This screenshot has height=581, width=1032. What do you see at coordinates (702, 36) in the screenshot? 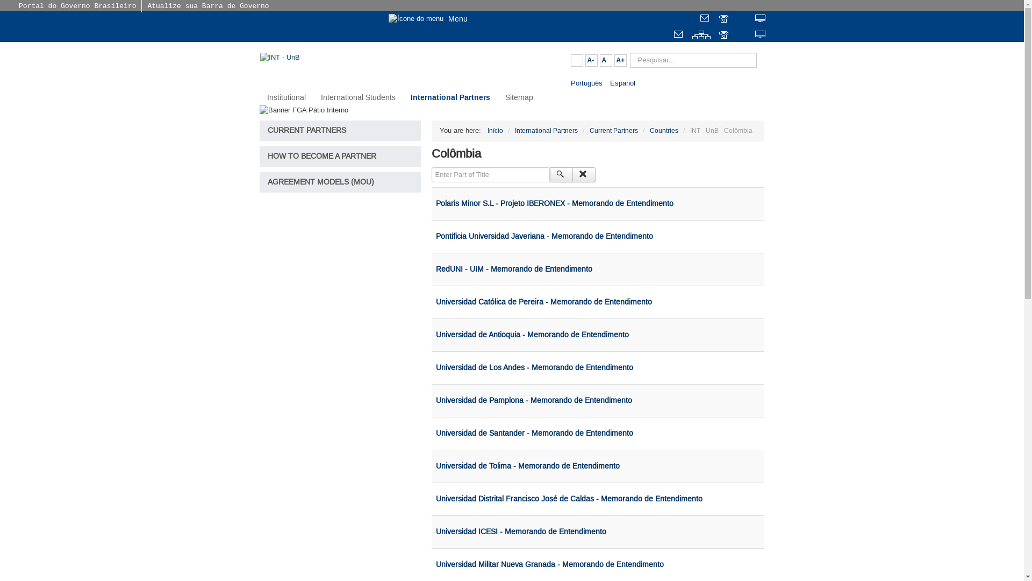
I see ` ` at bounding box center [702, 36].